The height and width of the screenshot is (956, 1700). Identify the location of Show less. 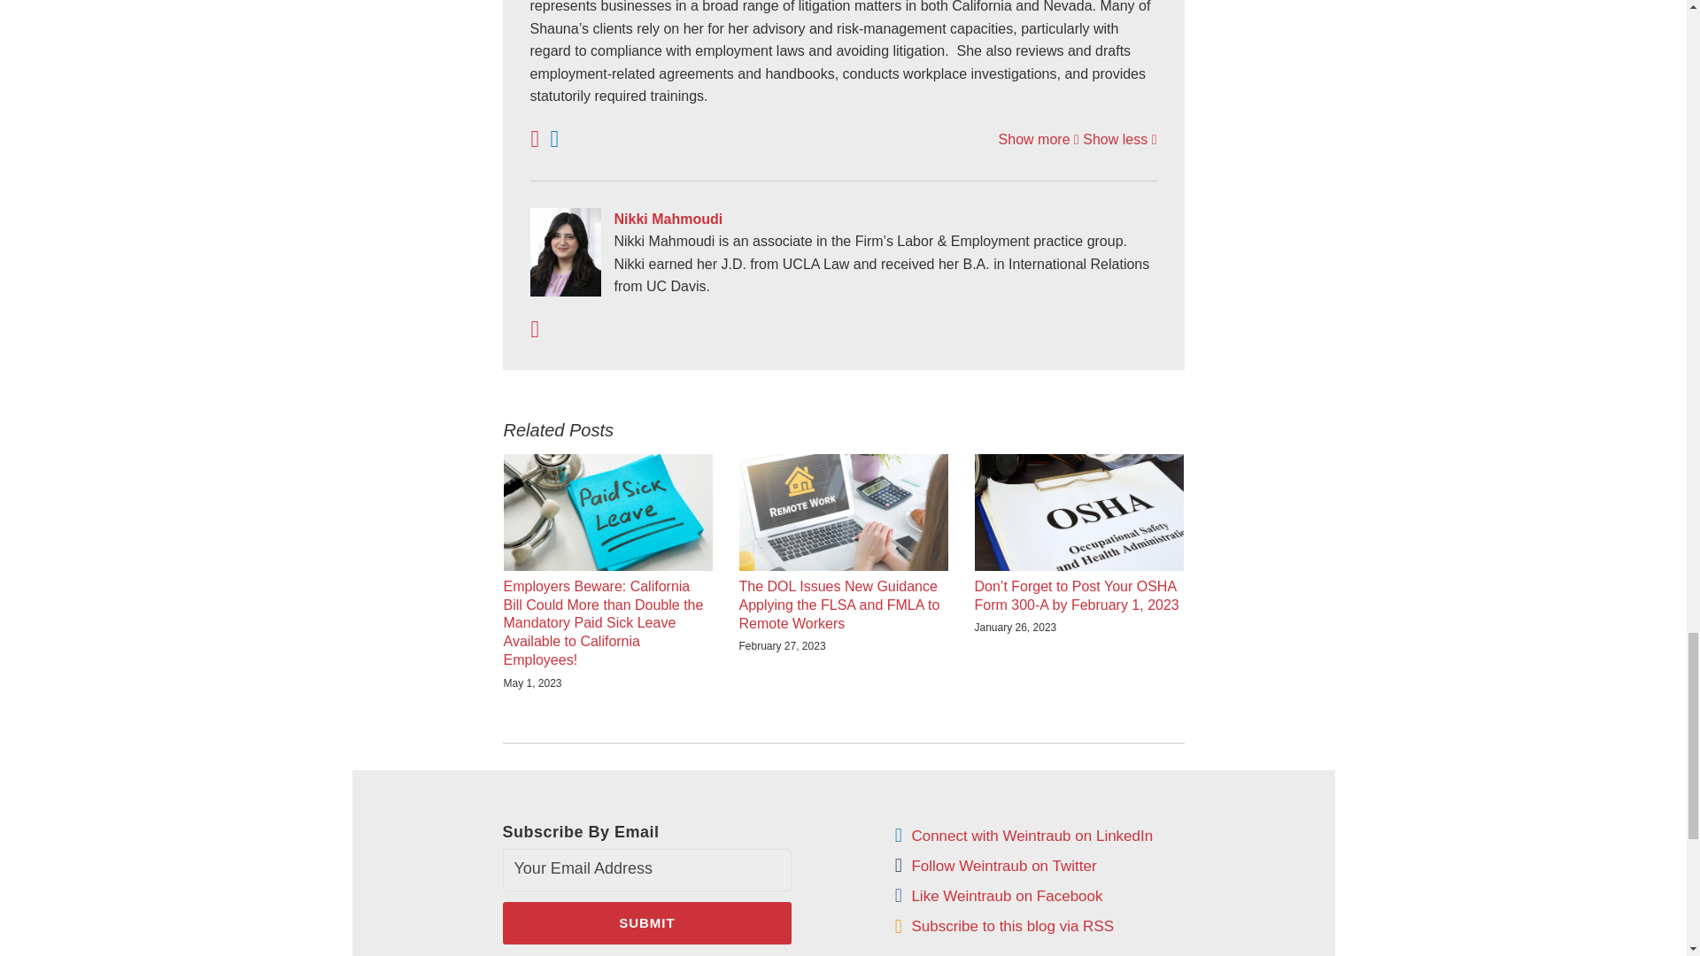
(1119, 140).